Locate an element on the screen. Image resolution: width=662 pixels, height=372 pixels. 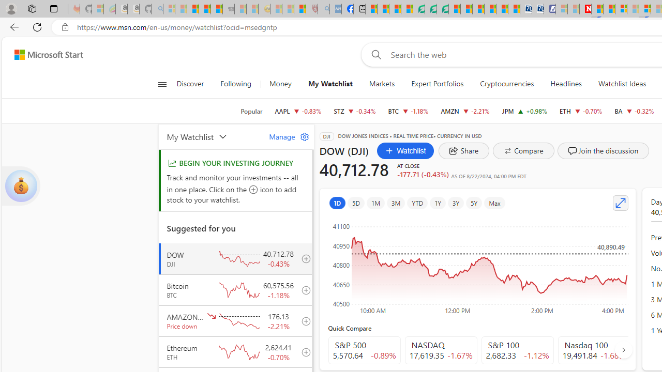
5Y is located at coordinates (474, 203).